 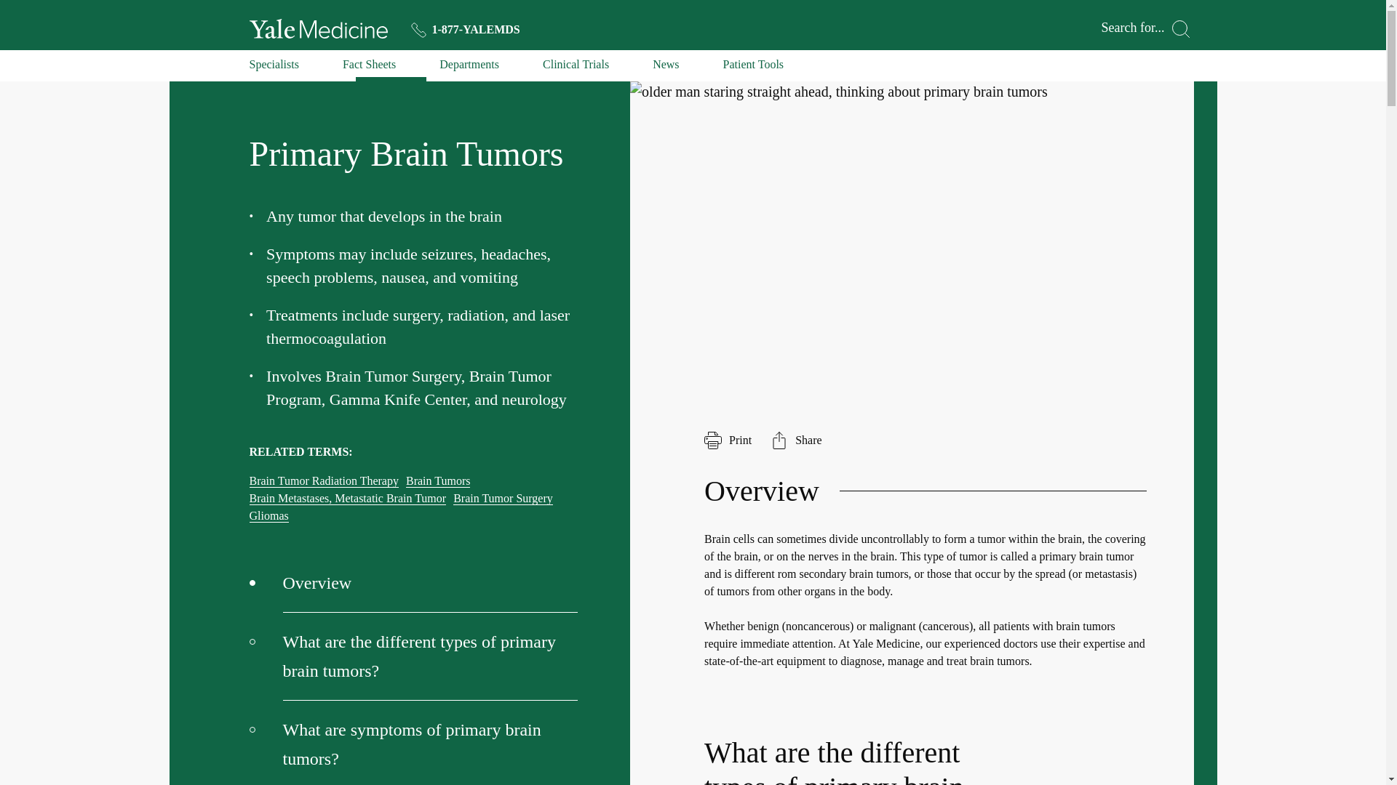 What do you see at coordinates (576, 68) in the screenshot?
I see `Clinical Trials` at bounding box center [576, 68].